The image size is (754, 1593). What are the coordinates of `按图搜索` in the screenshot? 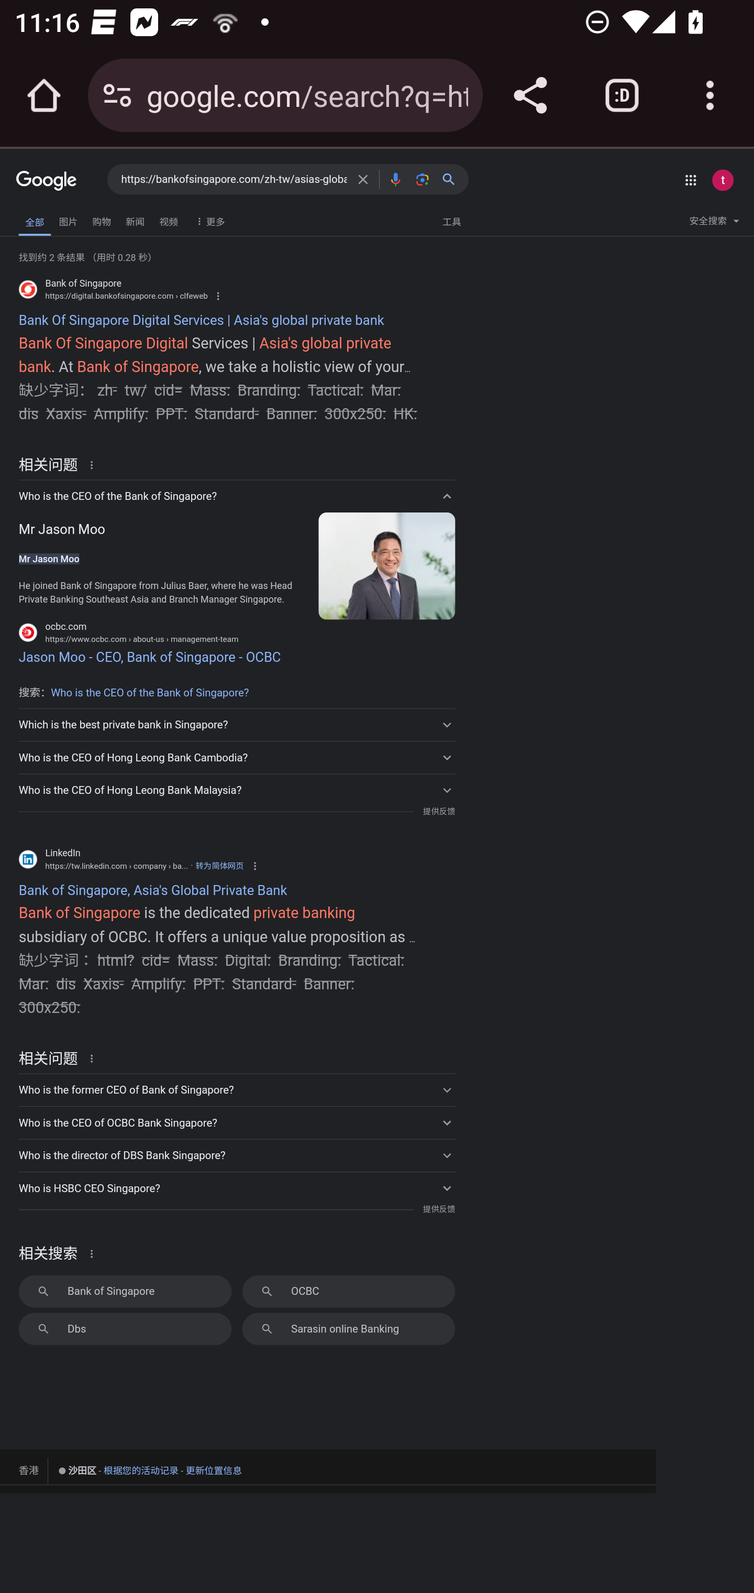 It's located at (422, 179).